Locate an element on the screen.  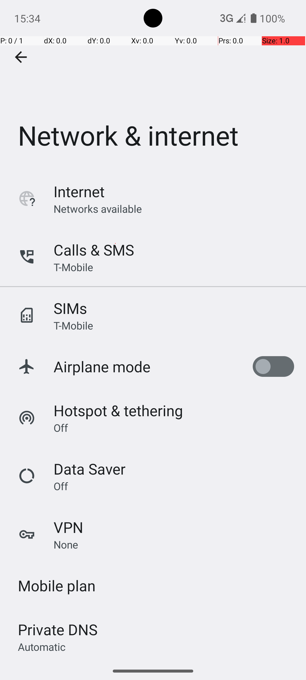
Internet is located at coordinates (79, 192).